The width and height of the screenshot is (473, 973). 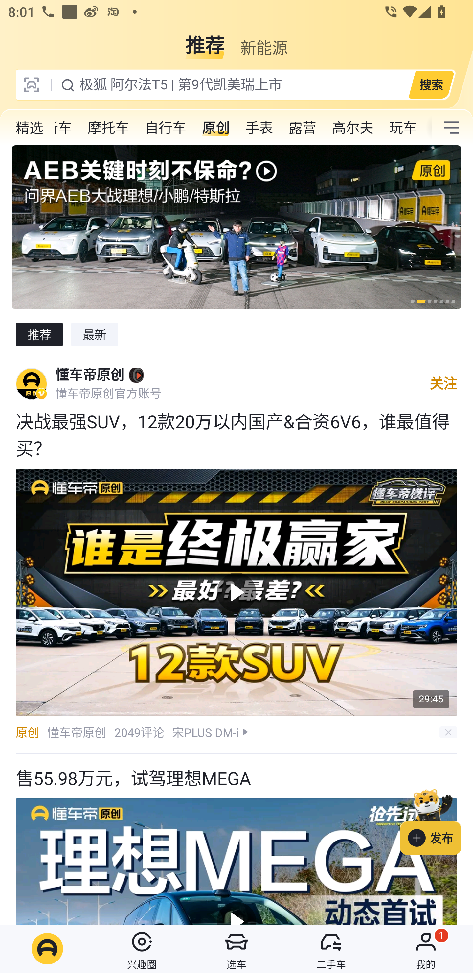 What do you see at coordinates (30, 128) in the screenshot?
I see `精选` at bounding box center [30, 128].